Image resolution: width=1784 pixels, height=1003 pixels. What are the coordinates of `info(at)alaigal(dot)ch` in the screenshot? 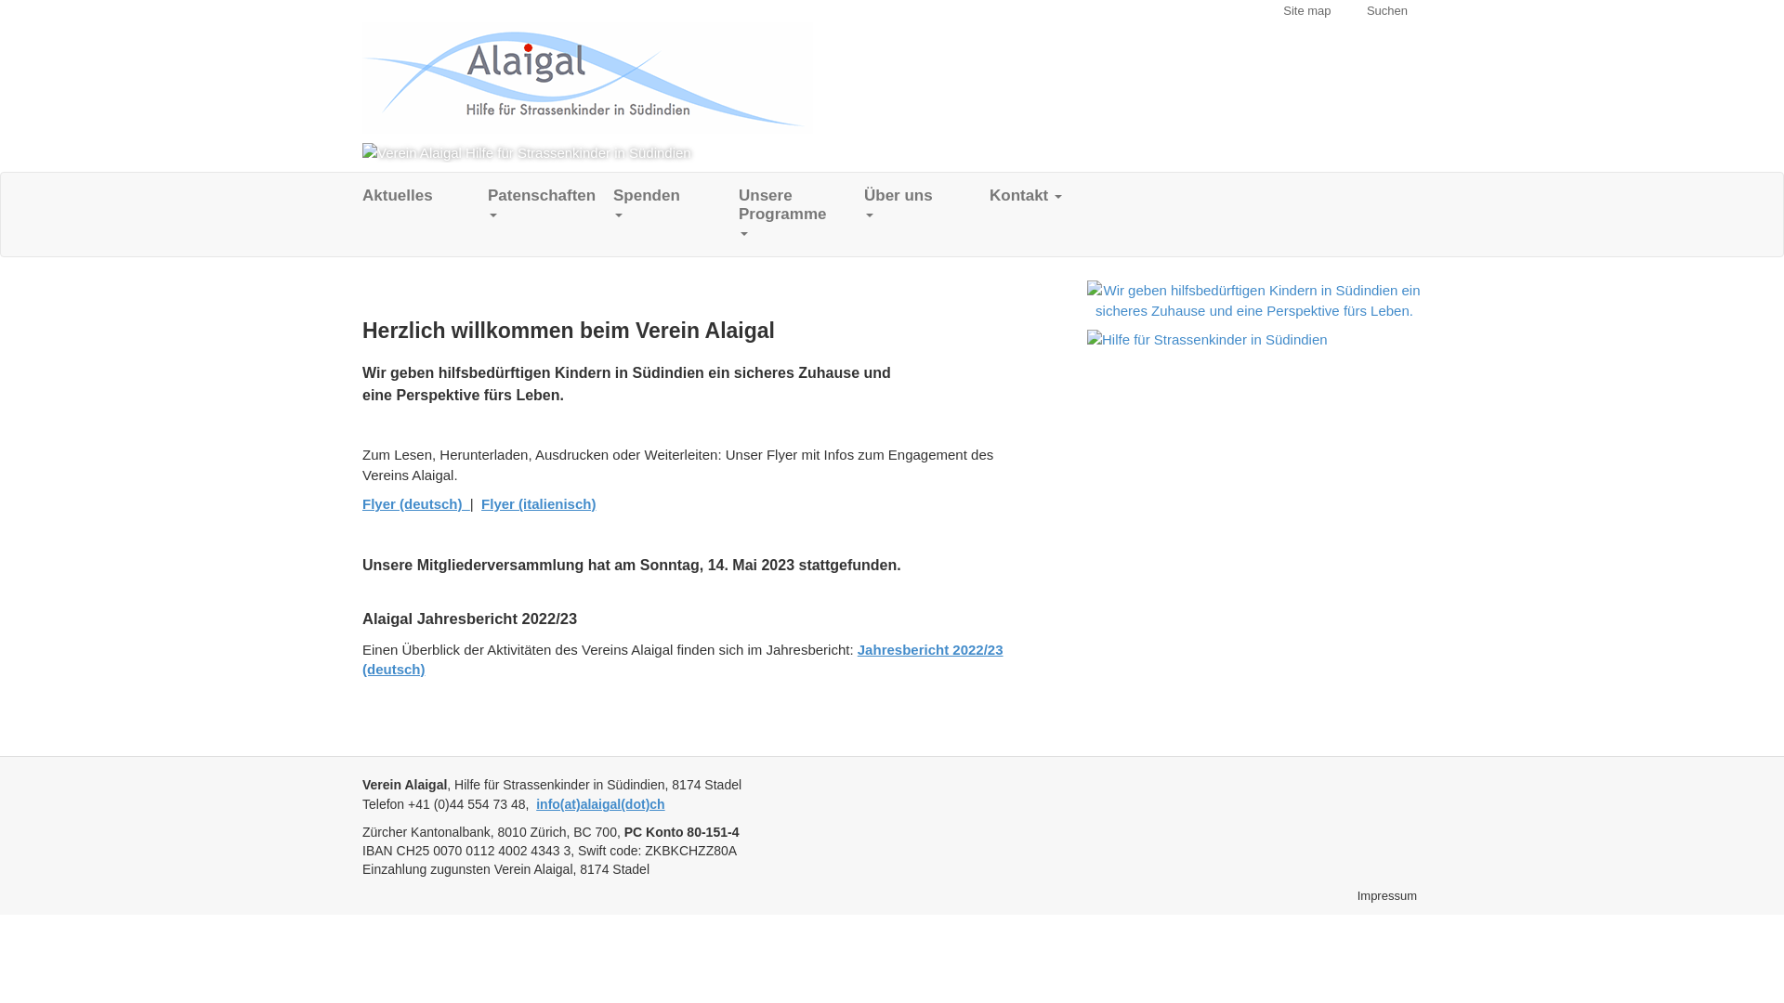 It's located at (600, 804).